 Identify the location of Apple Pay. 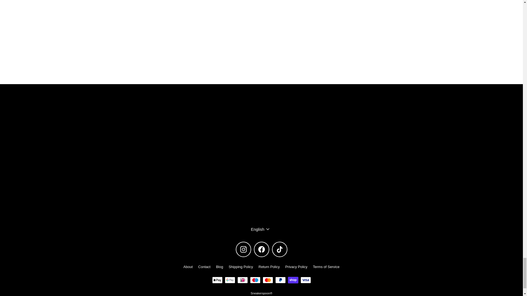
(217, 280).